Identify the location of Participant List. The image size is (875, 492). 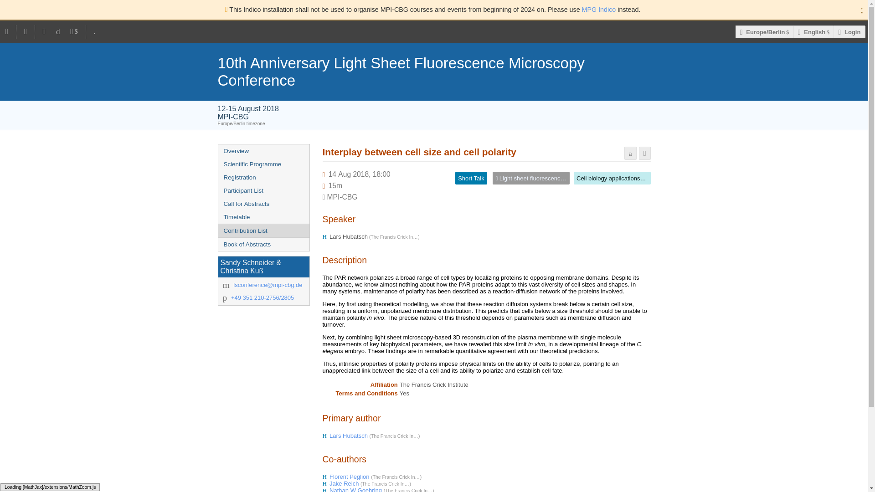
(263, 190).